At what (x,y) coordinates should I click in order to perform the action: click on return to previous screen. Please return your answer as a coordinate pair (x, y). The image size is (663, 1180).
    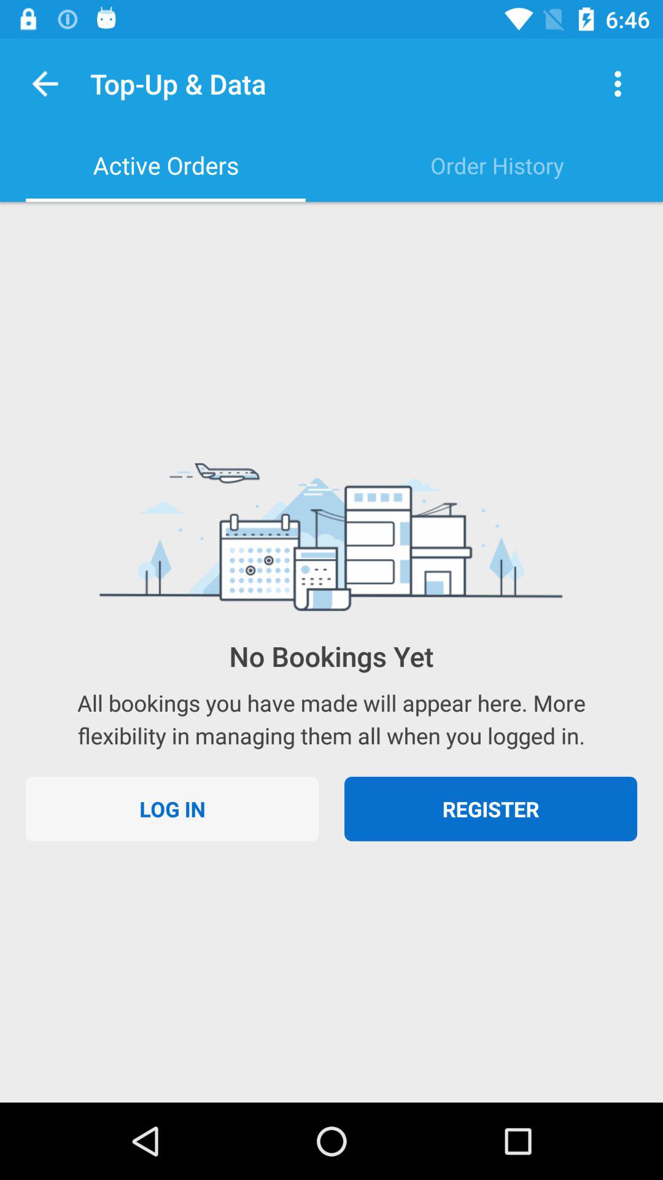
    Looking at the image, I should click on (45, 84).